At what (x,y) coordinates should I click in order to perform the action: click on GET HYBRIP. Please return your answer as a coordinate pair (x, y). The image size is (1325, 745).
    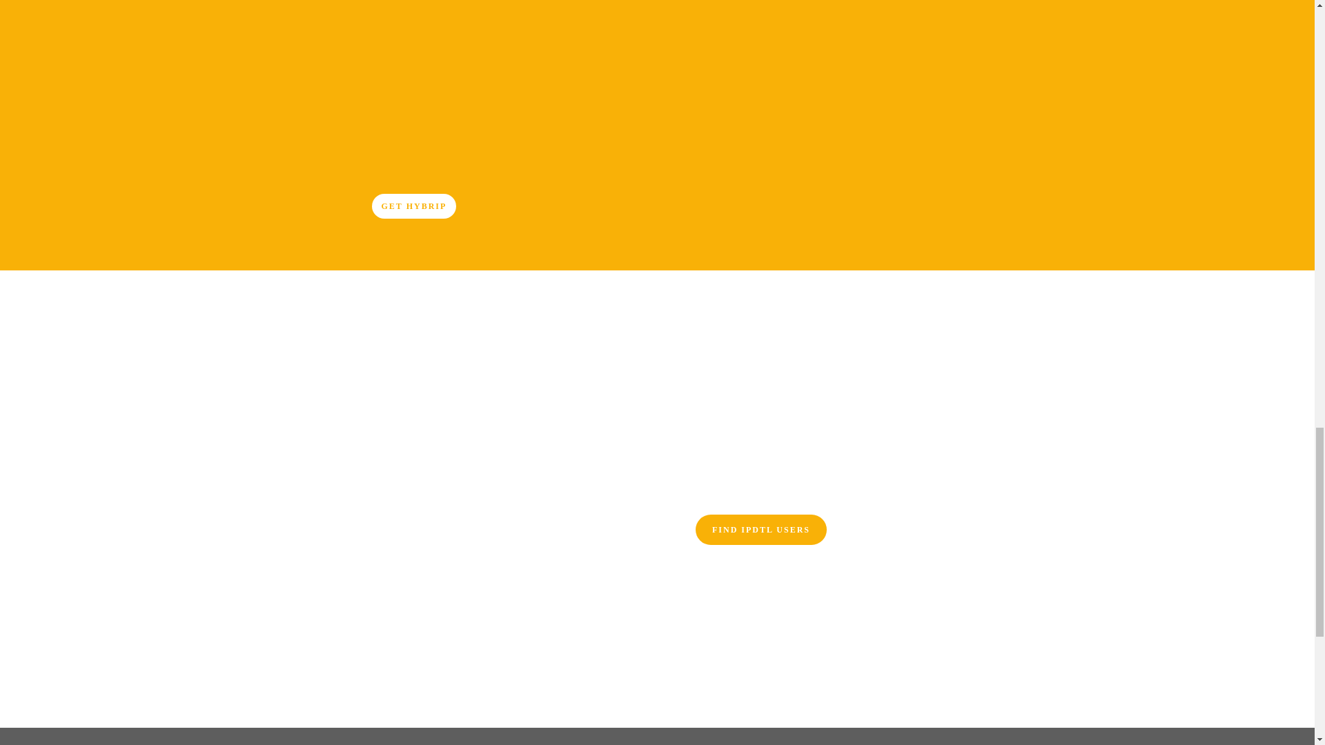
    Looking at the image, I should click on (413, 206).